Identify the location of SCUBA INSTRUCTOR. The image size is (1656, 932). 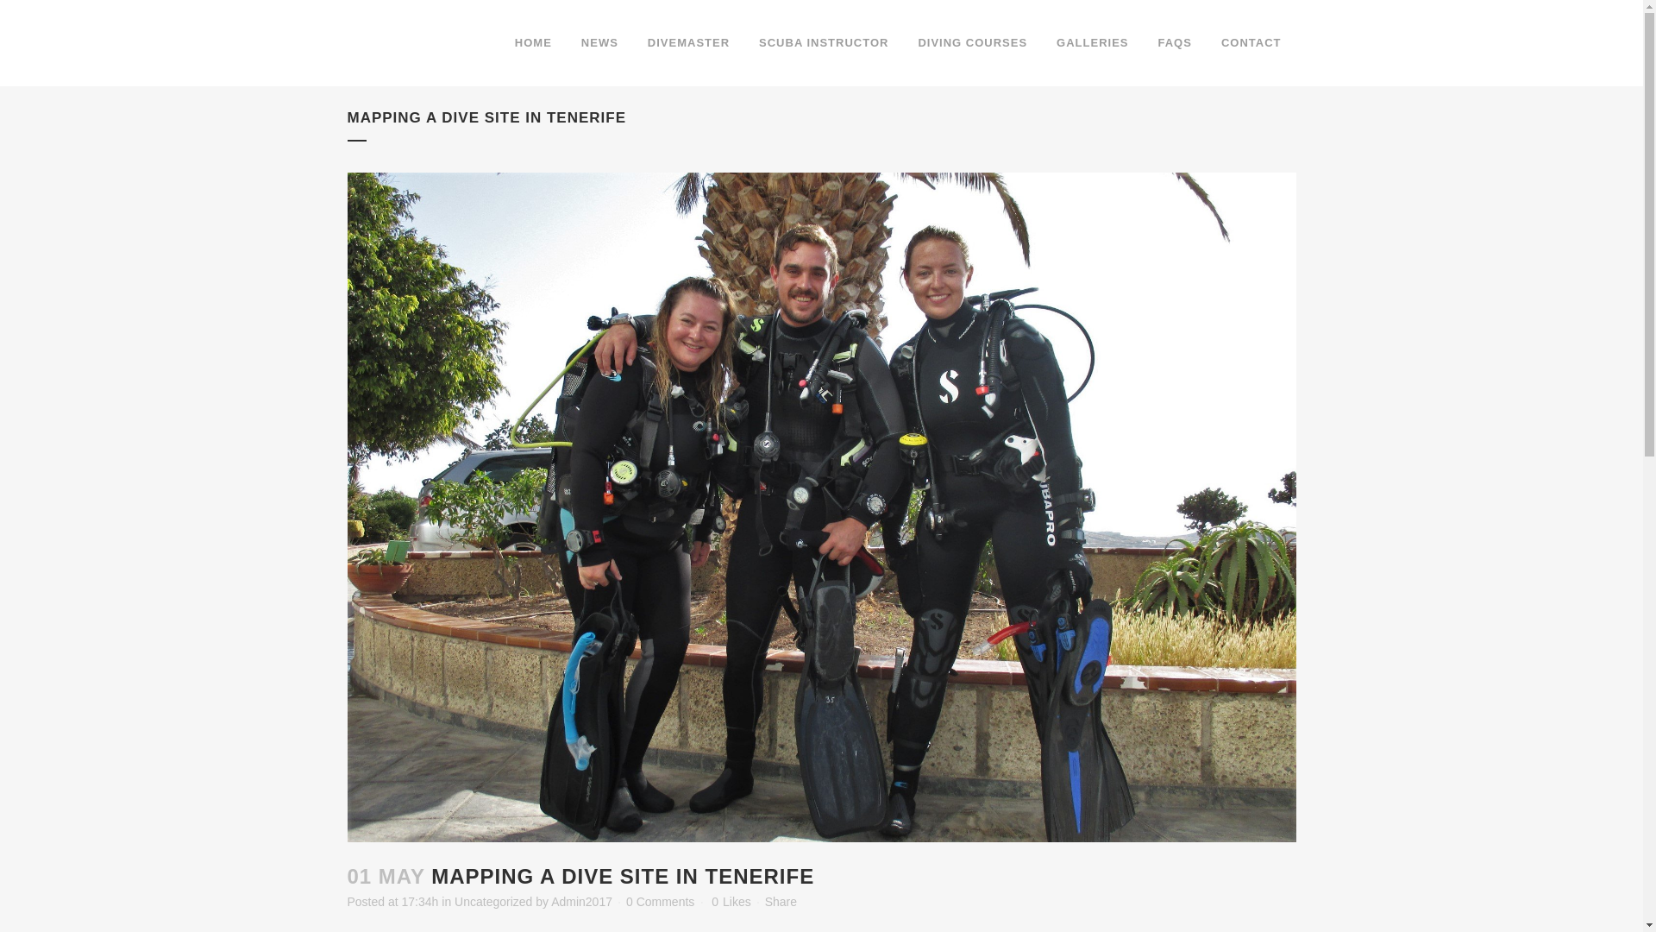
(823, 43).